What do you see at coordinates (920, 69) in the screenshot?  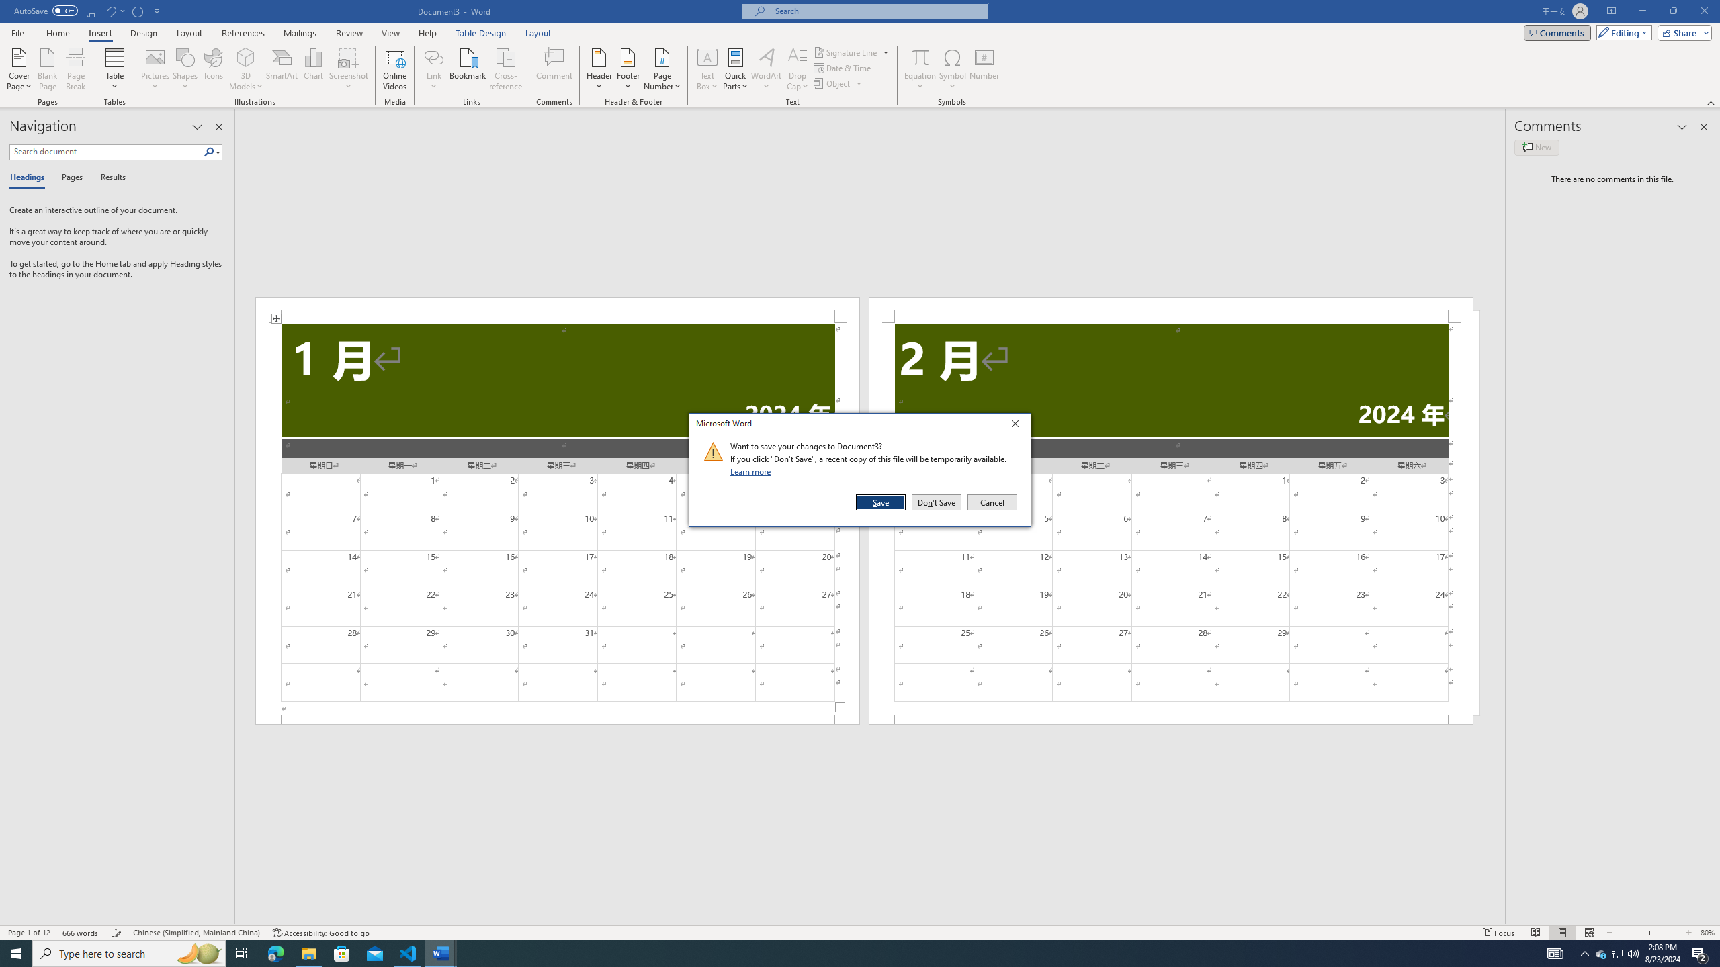 I see `Equation` at bounding box center [920, 69].